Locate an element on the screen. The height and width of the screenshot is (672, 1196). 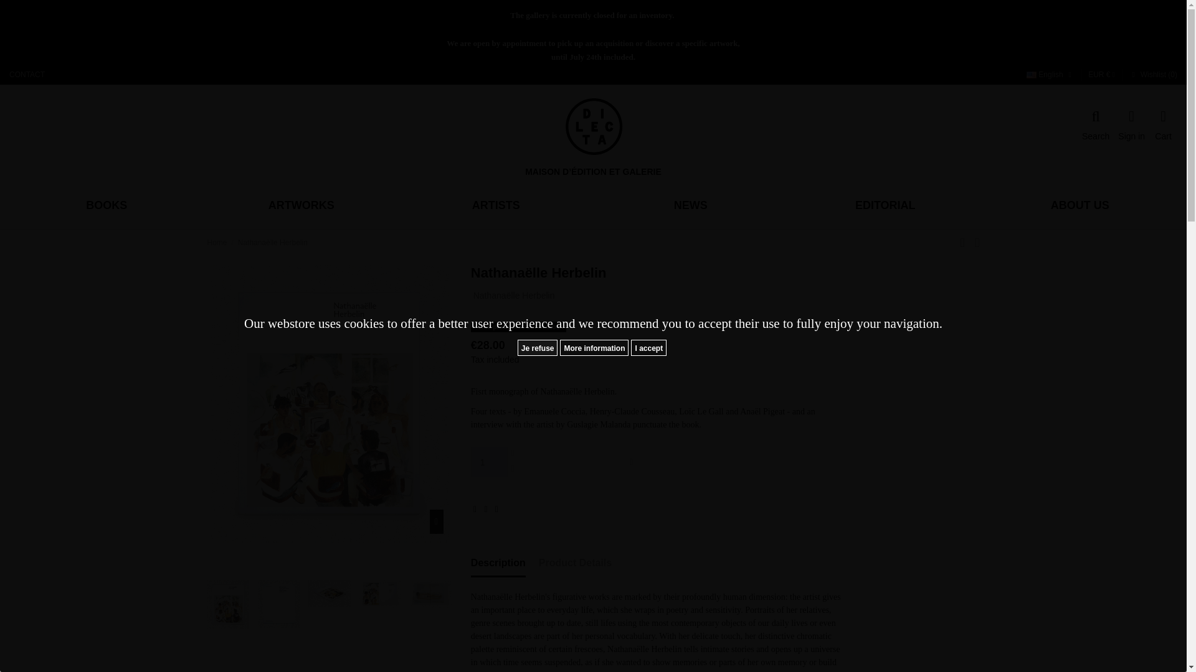
More information is located at coordinates (594, 348).